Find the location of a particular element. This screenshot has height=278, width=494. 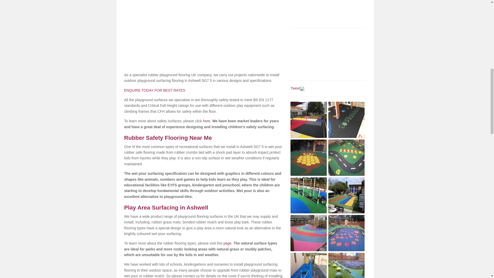

ENQUIRE TODAY FOR BEST RATES is located at coordinates (154, 90).